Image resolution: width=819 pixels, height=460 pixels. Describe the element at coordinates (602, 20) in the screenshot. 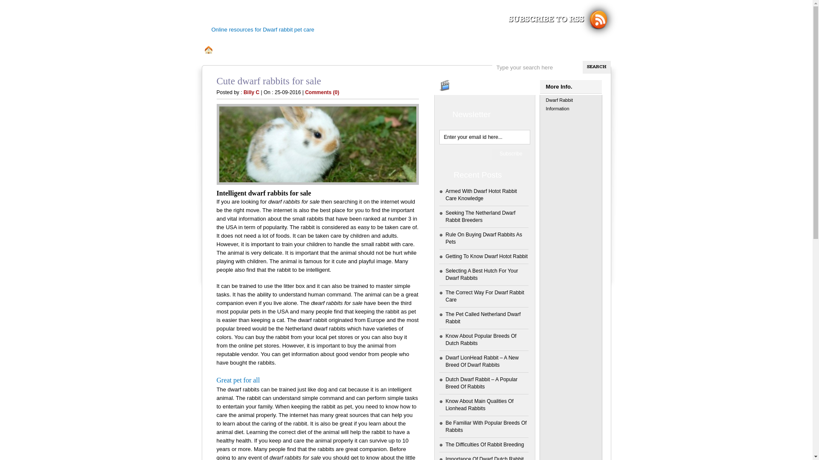

I see `RSS` at that location.